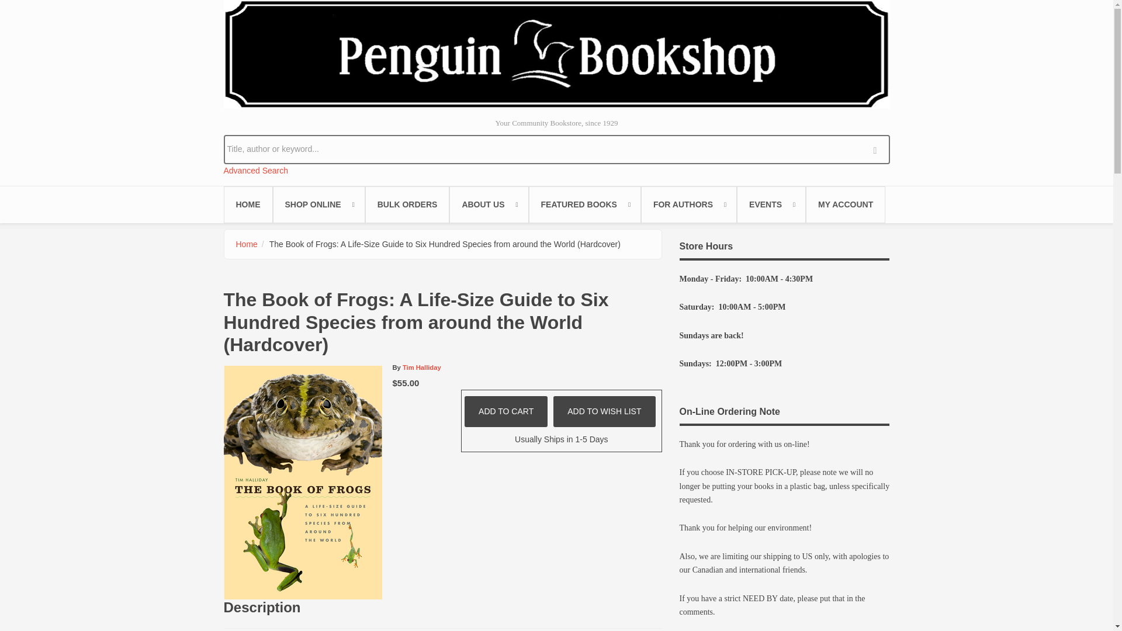  What do you see at coordinates (505, 411) in the screenshot?
I see `Add to Cart` at bounding box center [505, 411].